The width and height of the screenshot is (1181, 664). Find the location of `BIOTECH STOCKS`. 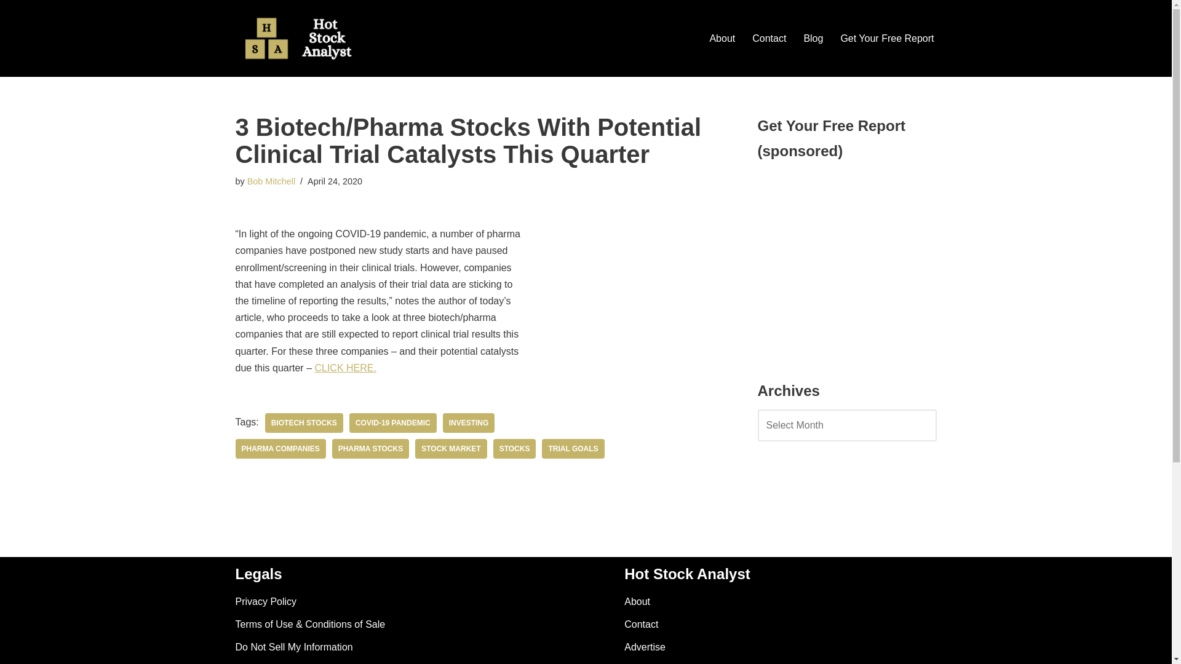

BIOTECH STOCKS is located at coordinates (304, 423).